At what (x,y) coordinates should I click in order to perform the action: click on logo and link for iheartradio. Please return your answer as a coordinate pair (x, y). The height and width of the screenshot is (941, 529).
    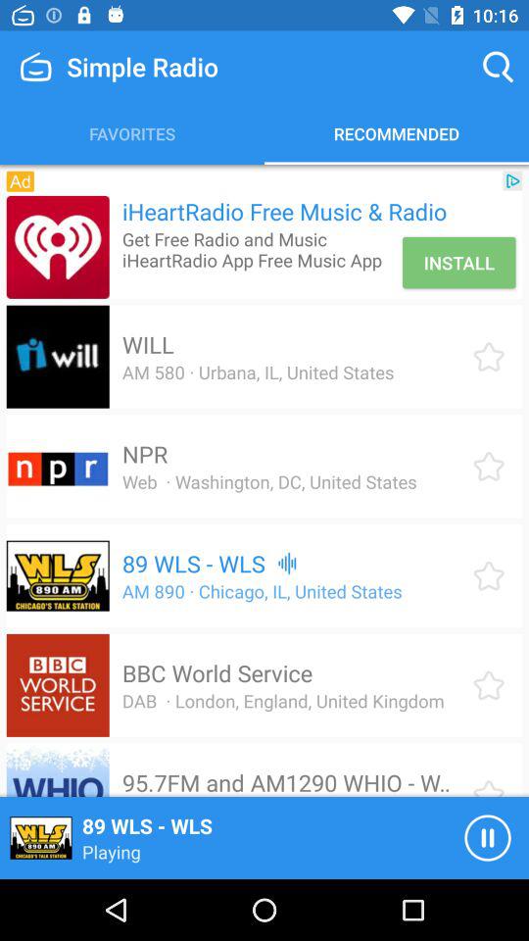
    Looking at the image, I should click on (57, 247).